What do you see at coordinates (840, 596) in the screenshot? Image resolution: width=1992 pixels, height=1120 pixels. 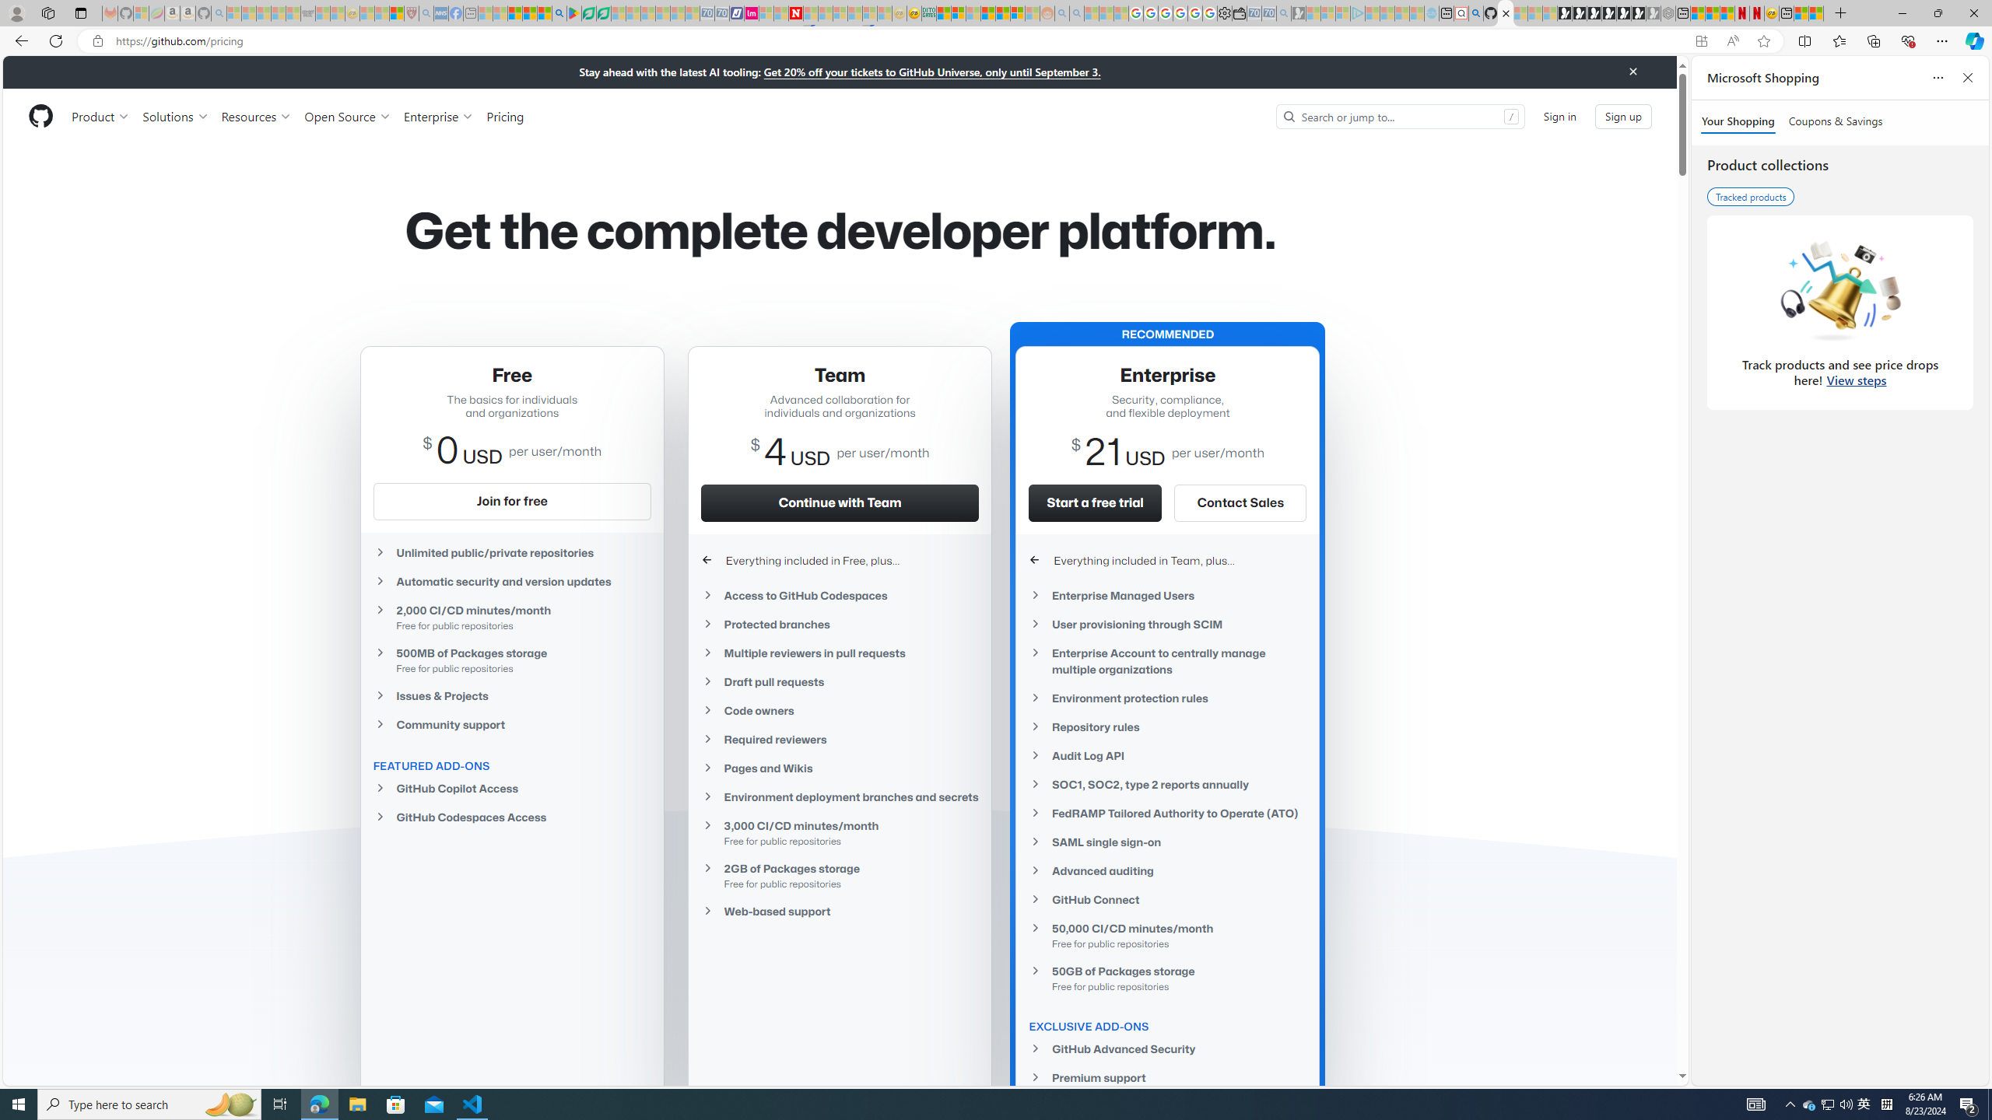 I see `Access to GitHub Codespaces` at bounding box center [840, 596].